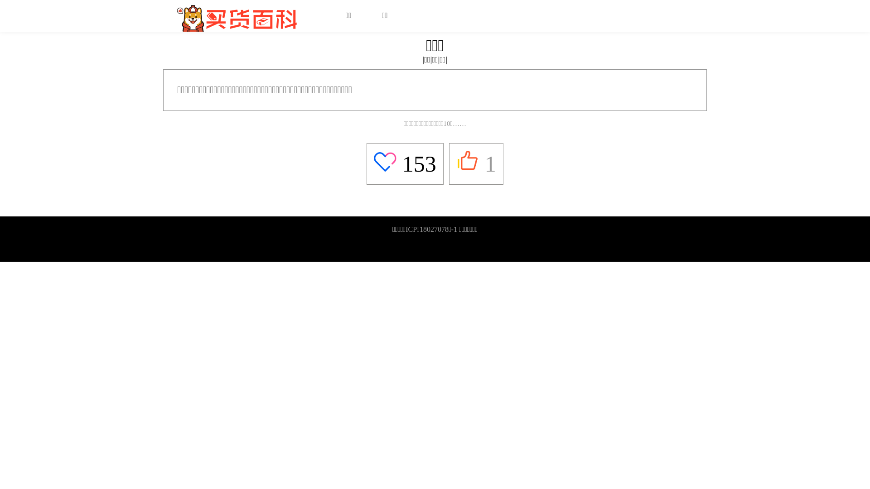  Describe the element at coordinates (476, 164) in the screenshot. I see `1` at that location.